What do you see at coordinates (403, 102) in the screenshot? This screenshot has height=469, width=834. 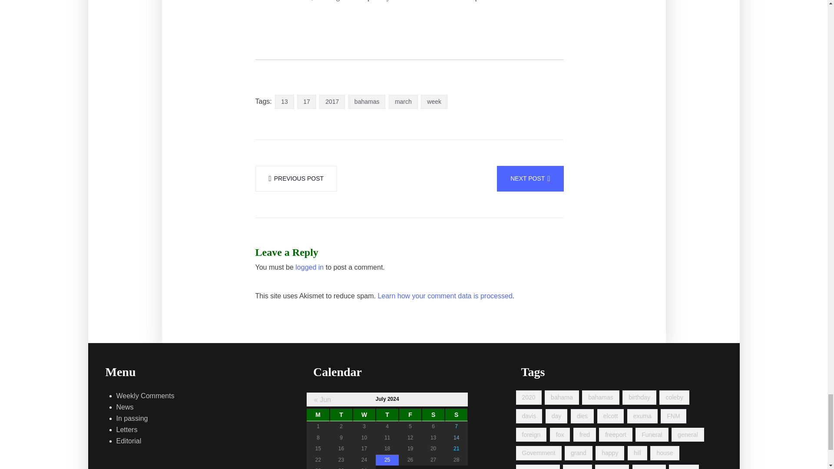 I see `march` at bounding box center [403, 102].